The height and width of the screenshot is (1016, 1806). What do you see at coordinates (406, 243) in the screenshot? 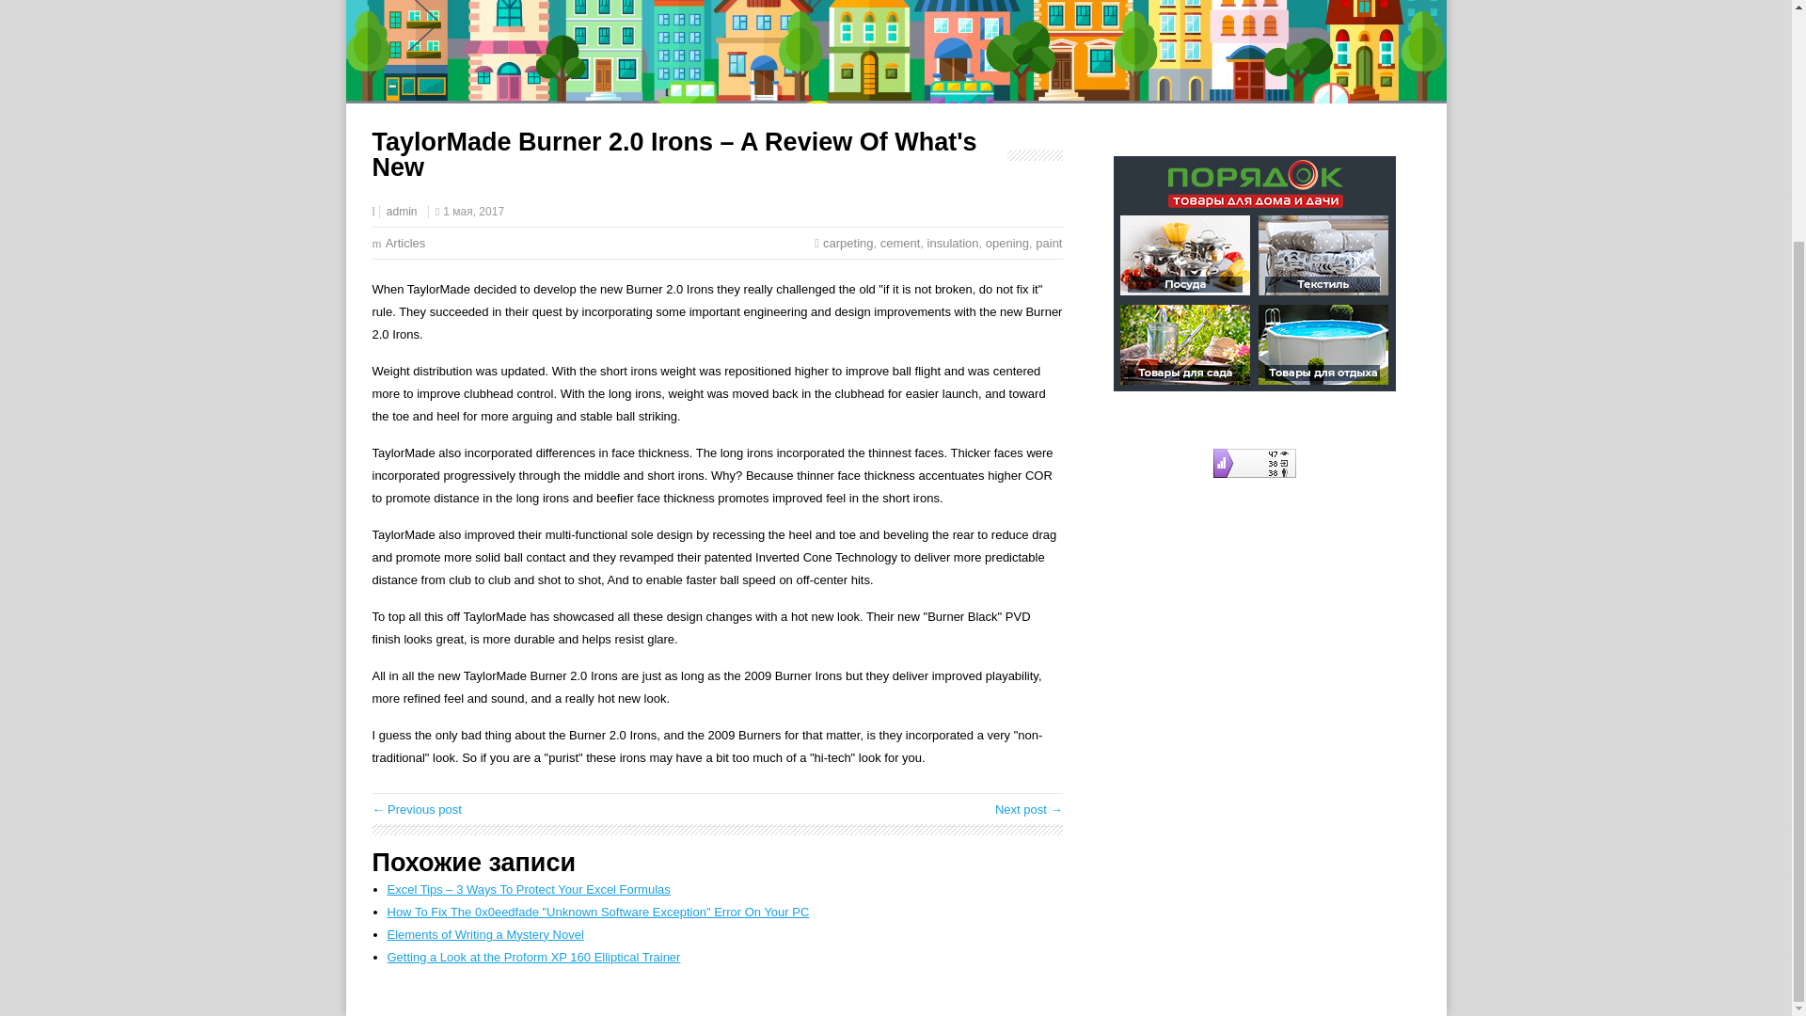
I see `Articles` at bounding box center [406, 243].